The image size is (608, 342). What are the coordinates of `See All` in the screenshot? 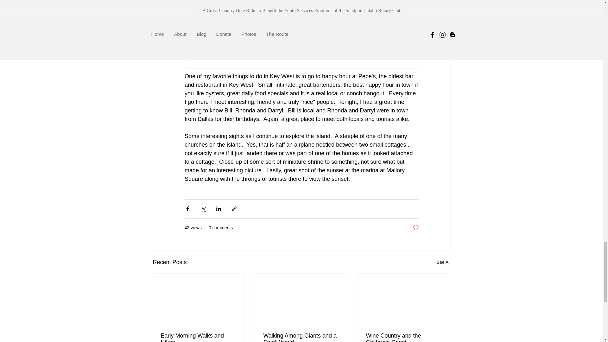 It's located at (443, 262).